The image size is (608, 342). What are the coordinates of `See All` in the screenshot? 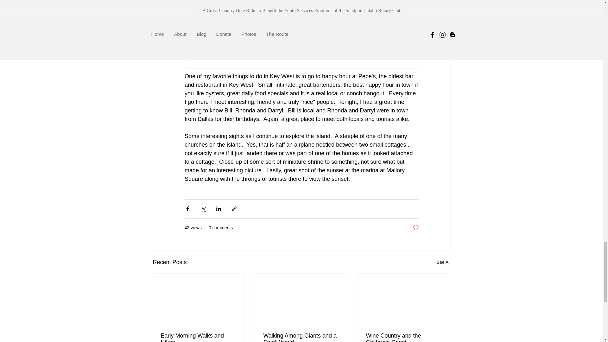 It's located at (443, 262).